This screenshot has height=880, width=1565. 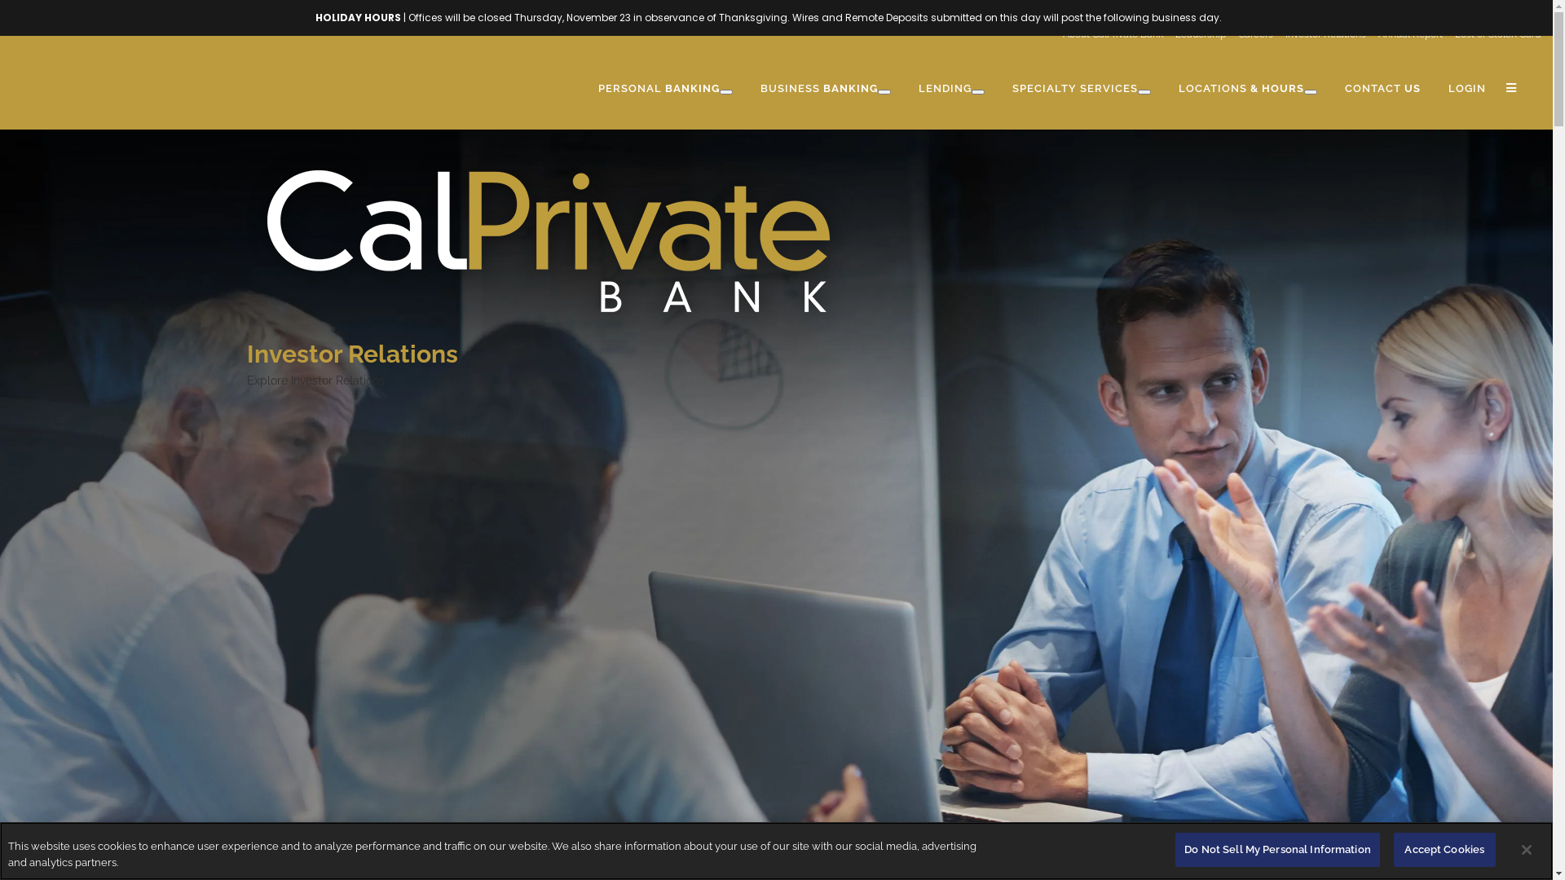 I want to click on SPECIALTY SERVICES, so click(x=1082, y=89).